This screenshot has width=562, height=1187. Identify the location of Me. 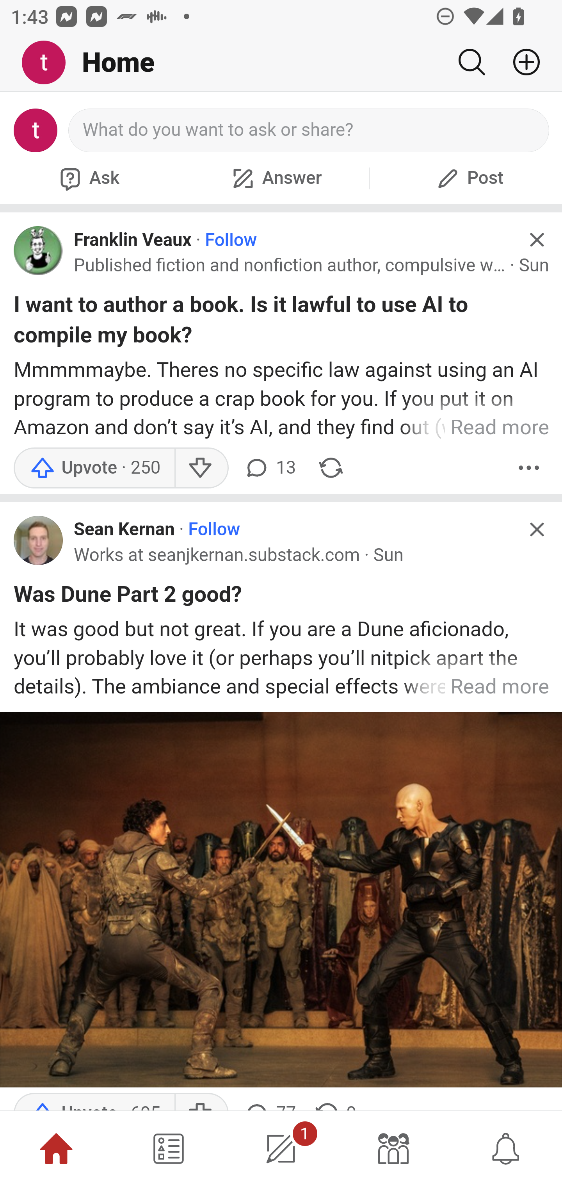
(49, 63).